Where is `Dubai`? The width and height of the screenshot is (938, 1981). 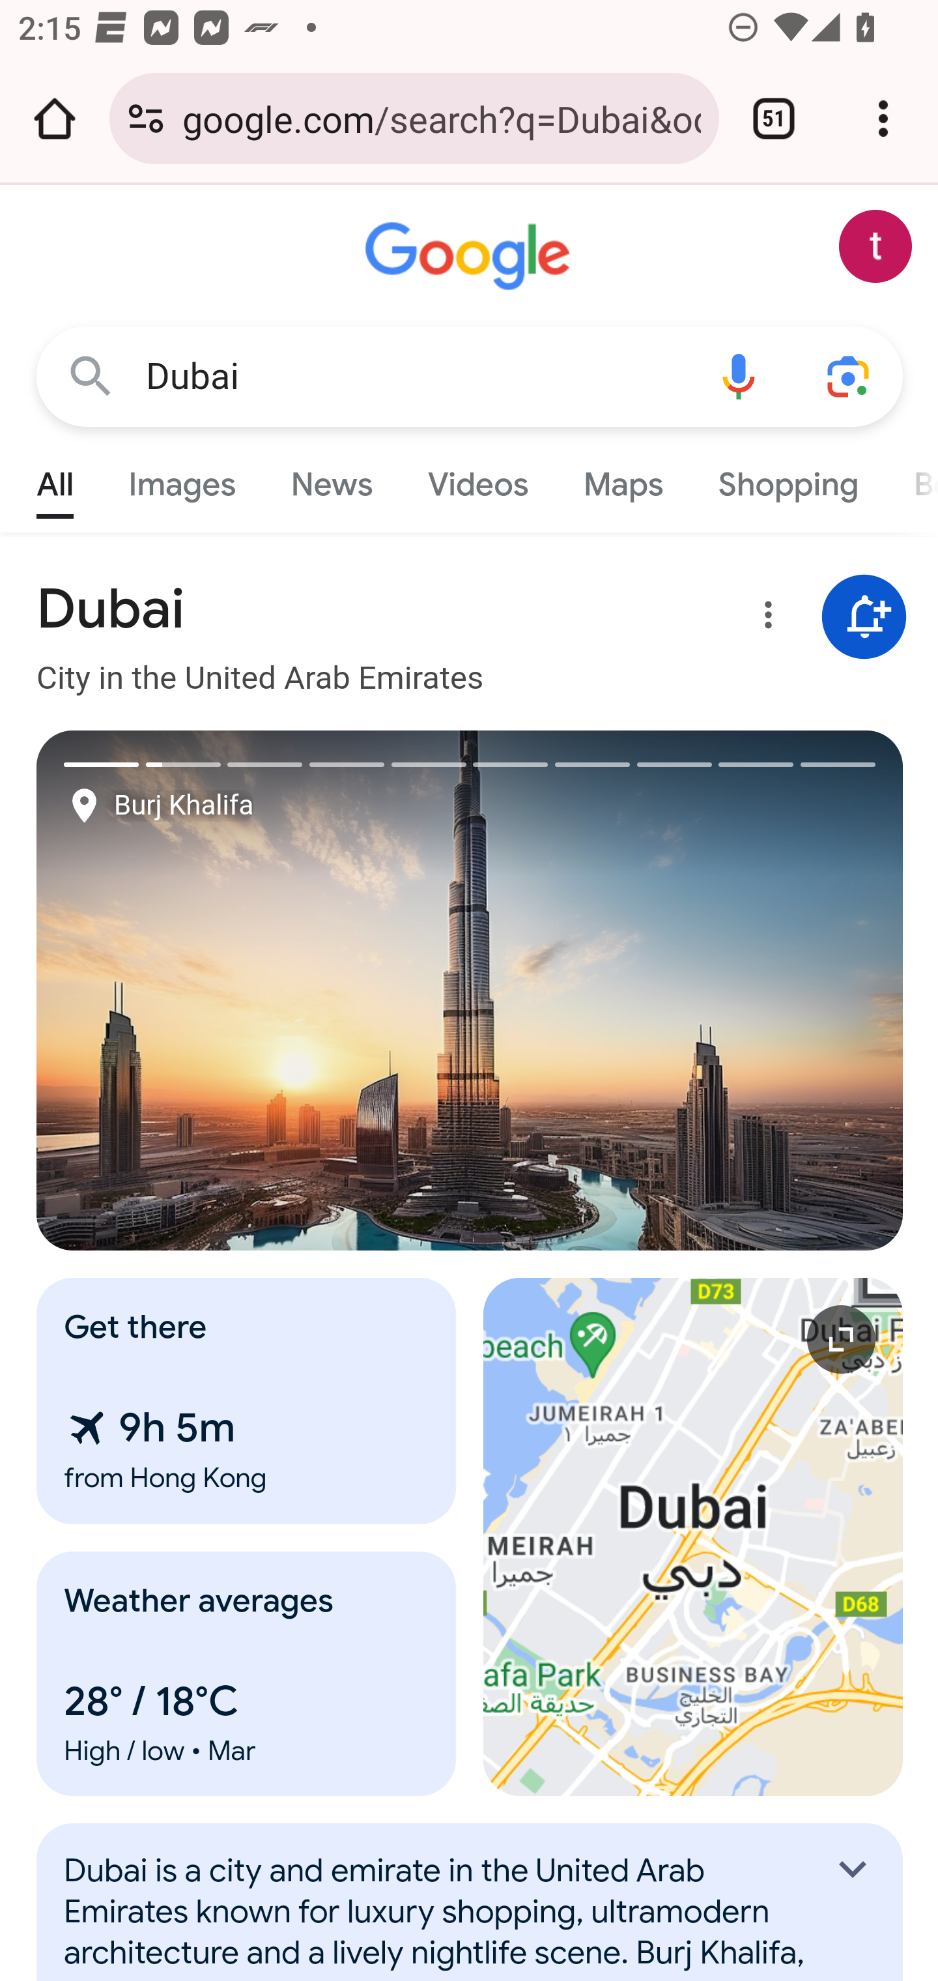 Dubai is located at coordinates (414, 377).